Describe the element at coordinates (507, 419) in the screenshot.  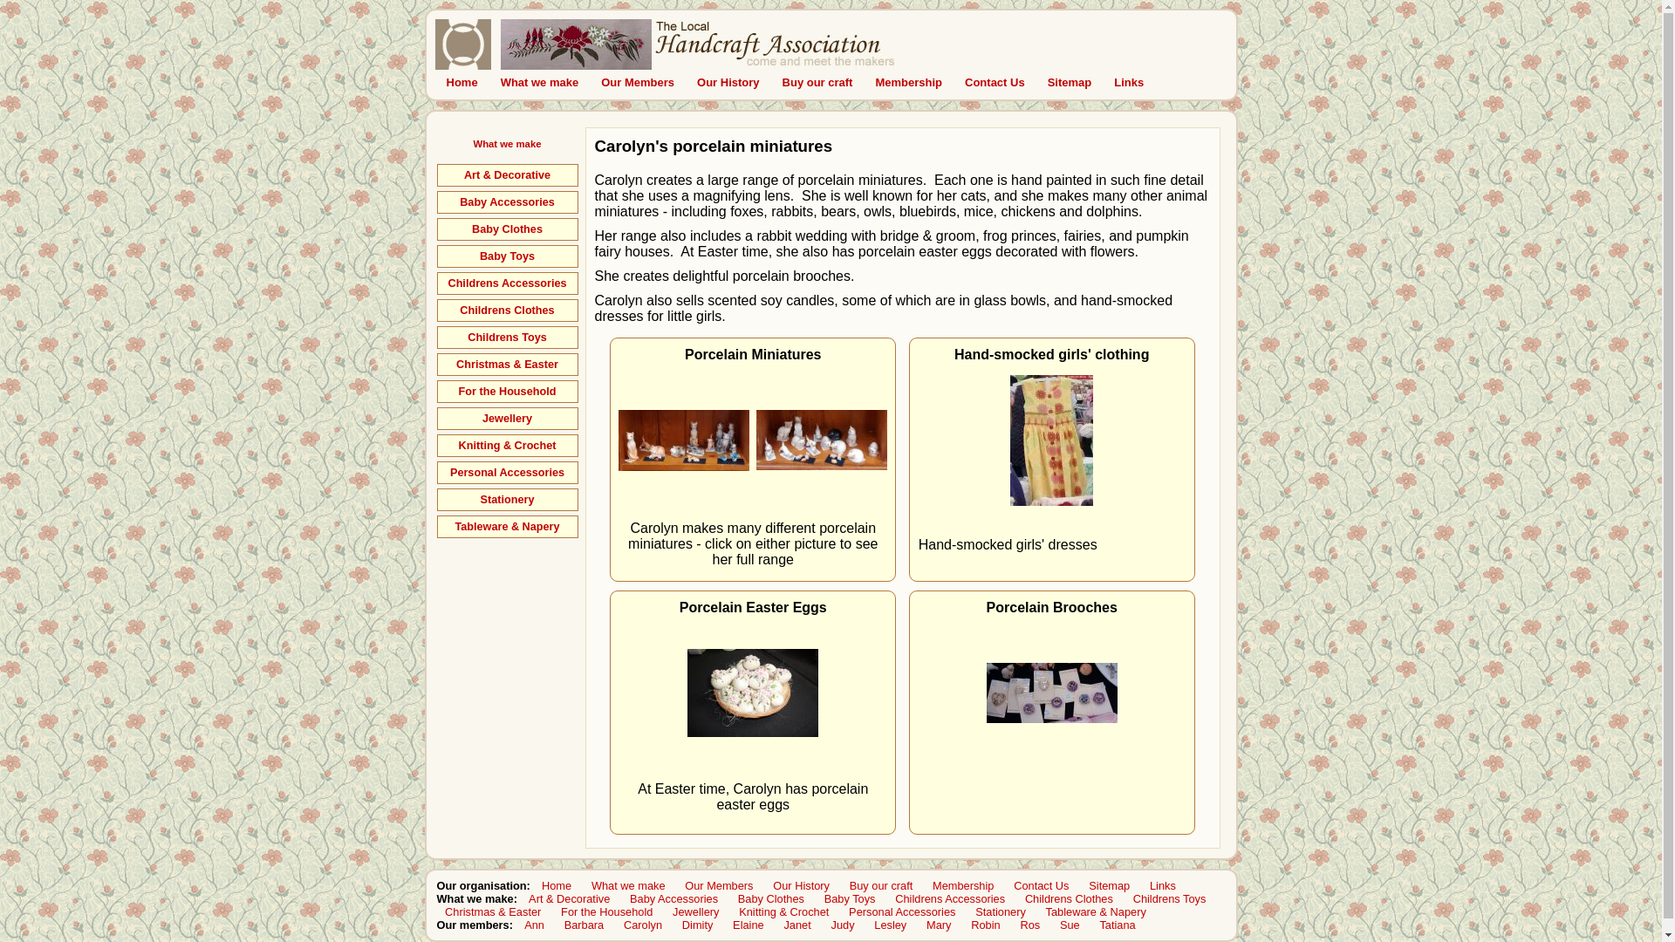
I see `Jewellery` at that location.